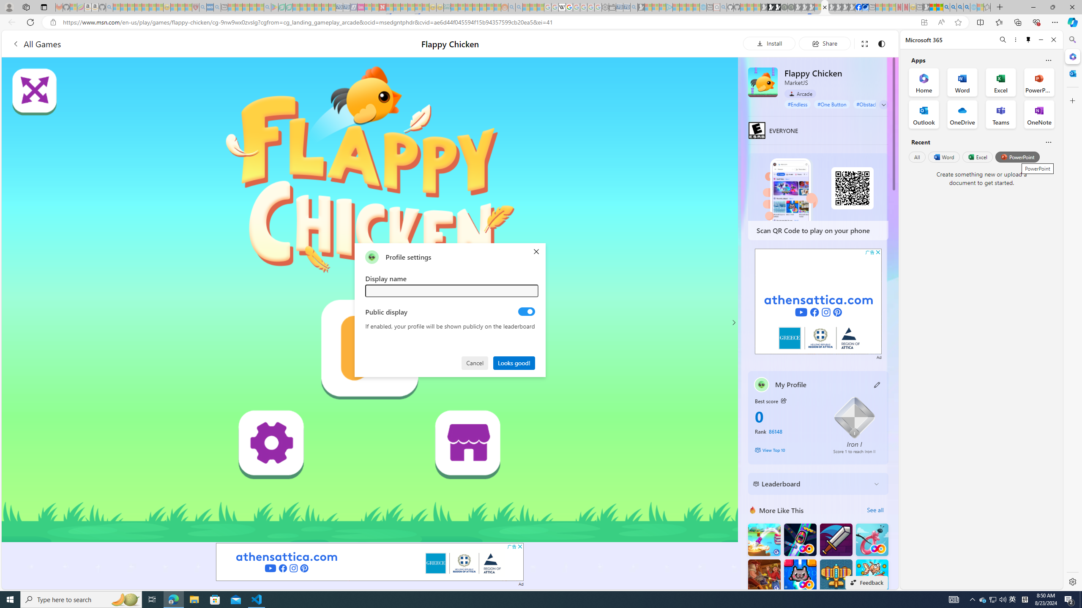 This screenshot has width=1082, height=608. Describe the element at coordinates (702, 7) in the screenshot. I see `Home | Sky Blue Bikes - Sky Blue Bikes - Sleeping` at that location.